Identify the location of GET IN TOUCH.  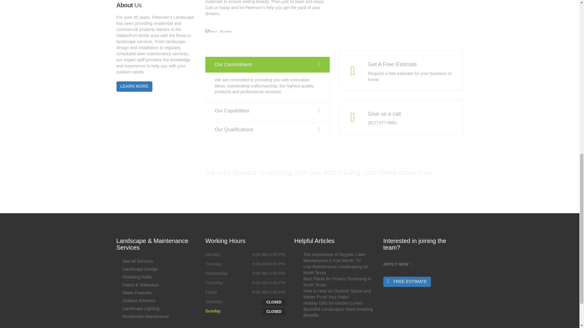
(444, 200).